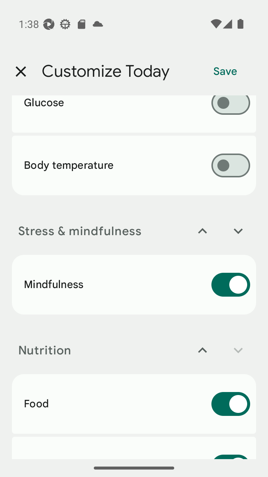 This screenshot has height=477, width=268. Describe the element at coordinates (202, 350) in the screenshot. I see `Move Nutrition up` at that location.